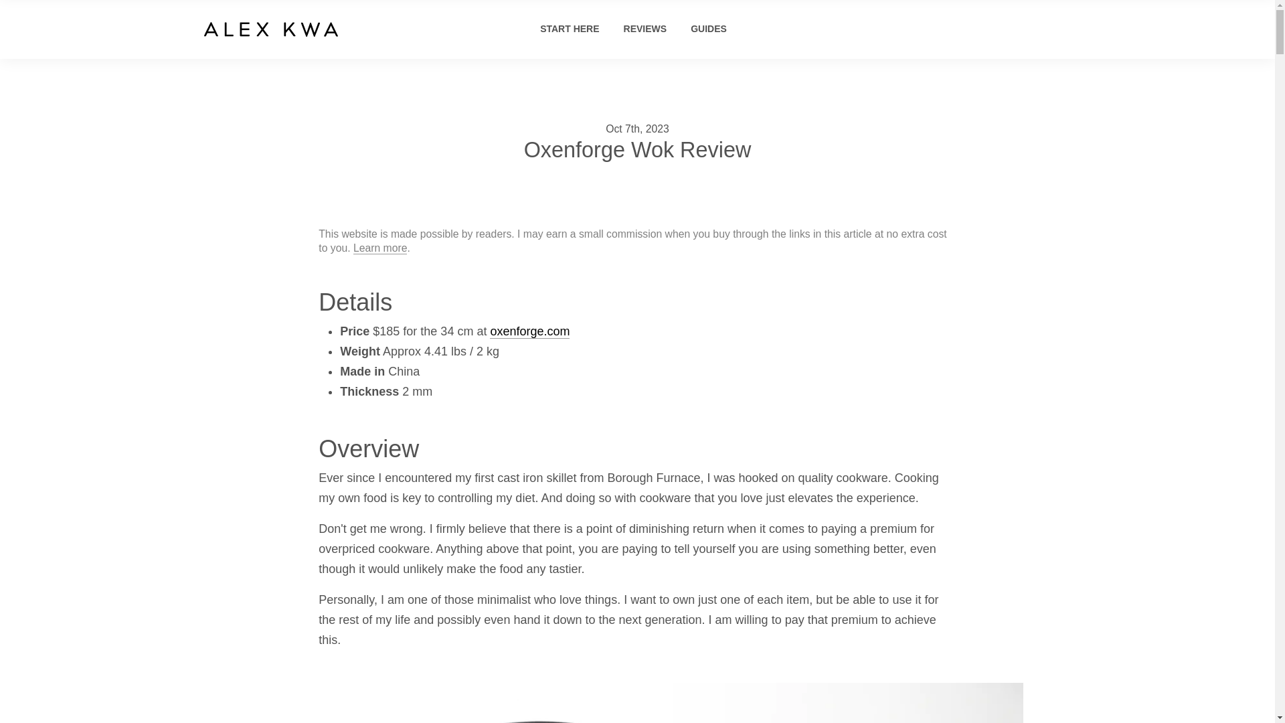  I want to click on GUIDES, so click(709, 28).